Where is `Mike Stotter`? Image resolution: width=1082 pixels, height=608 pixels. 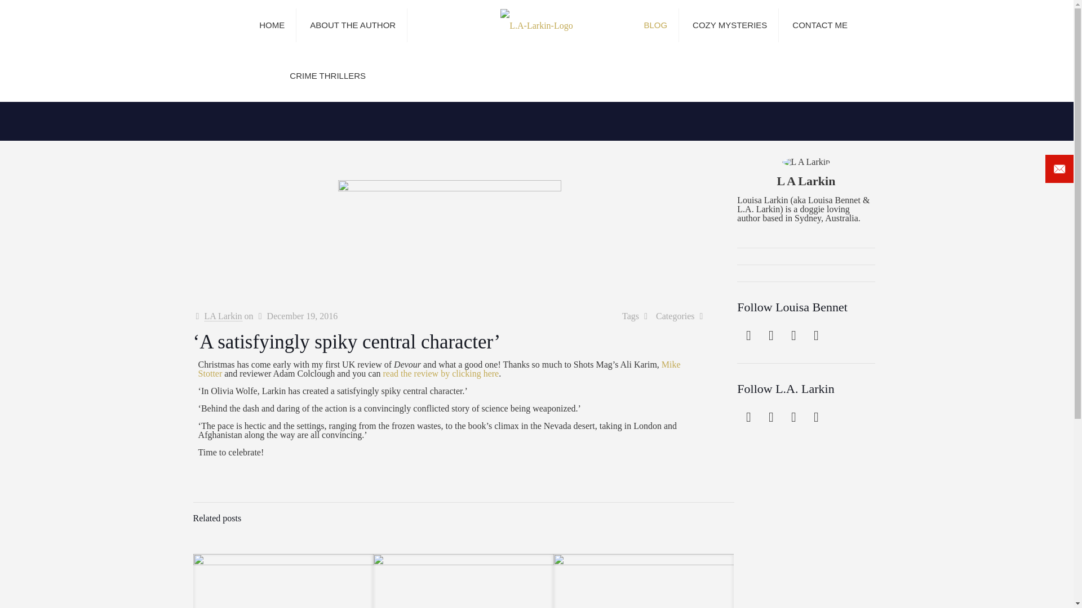 Mike Stotter is located at coordinates (439, 369).